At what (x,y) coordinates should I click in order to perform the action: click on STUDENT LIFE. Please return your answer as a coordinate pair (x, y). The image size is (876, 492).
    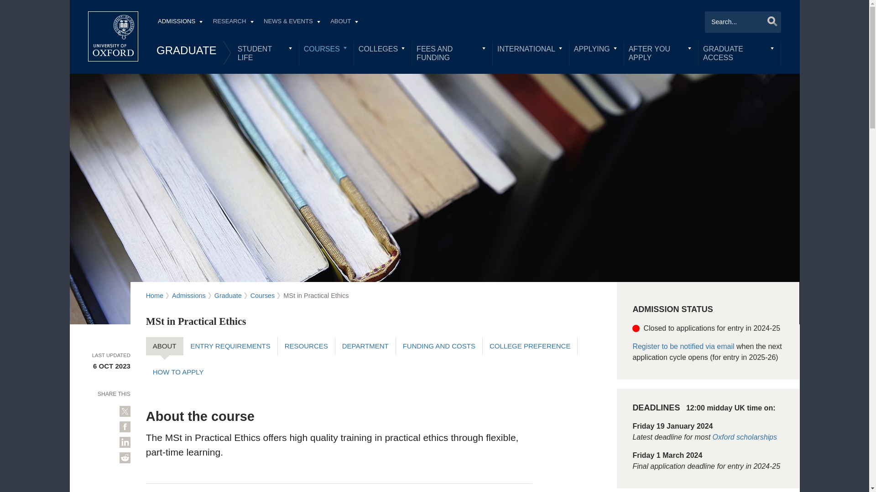
    Looking at the image, I should click on (266, 53).